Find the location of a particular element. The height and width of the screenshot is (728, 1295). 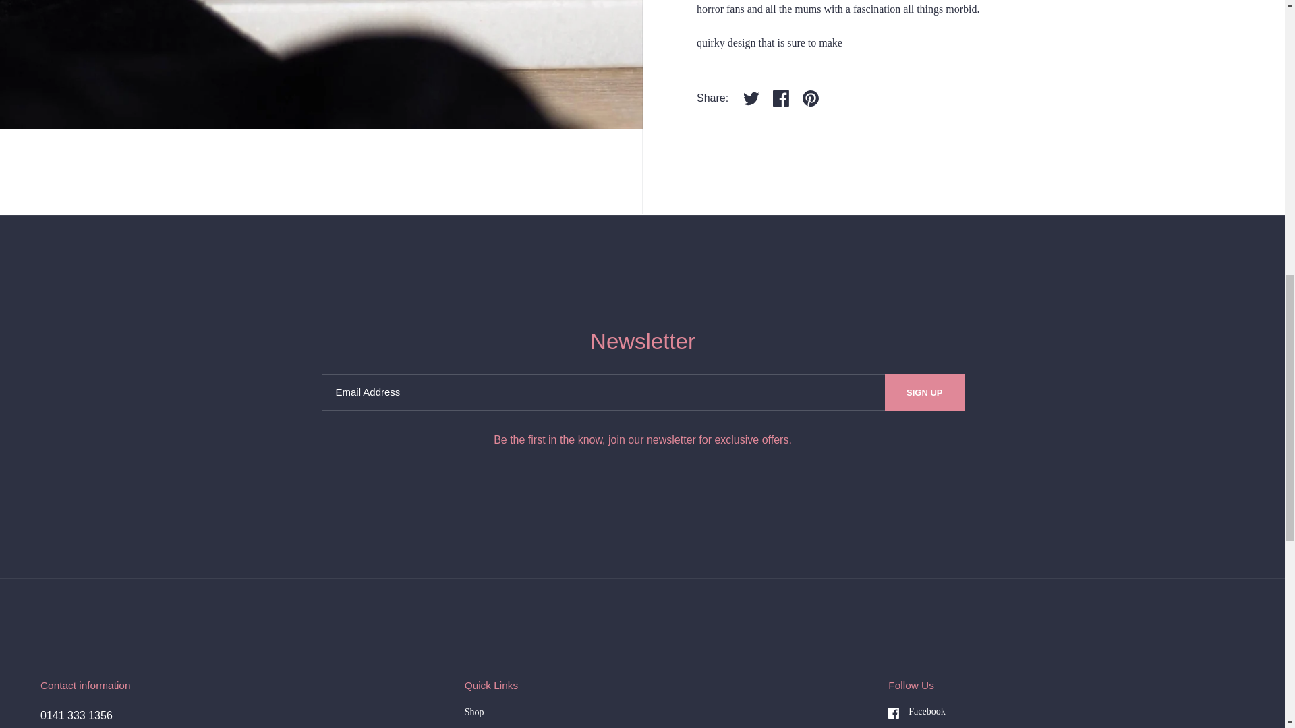

Share on pinterest is located at coordinates (811, 98).